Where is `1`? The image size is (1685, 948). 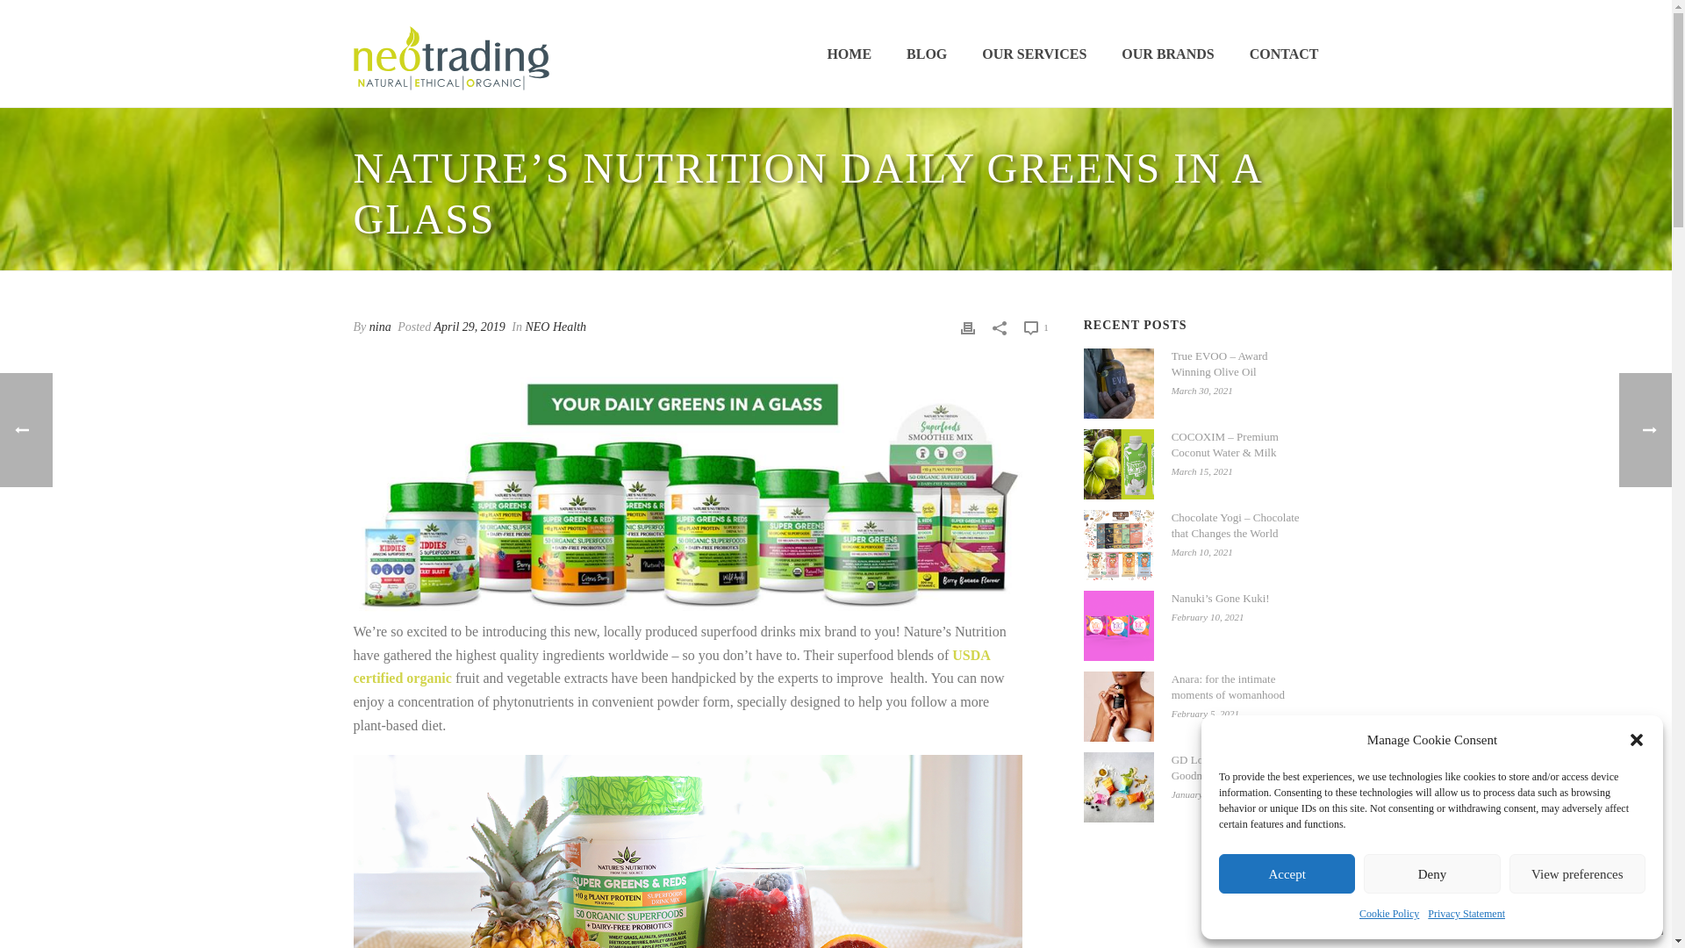
1 is located at coordinates (1036, 327).